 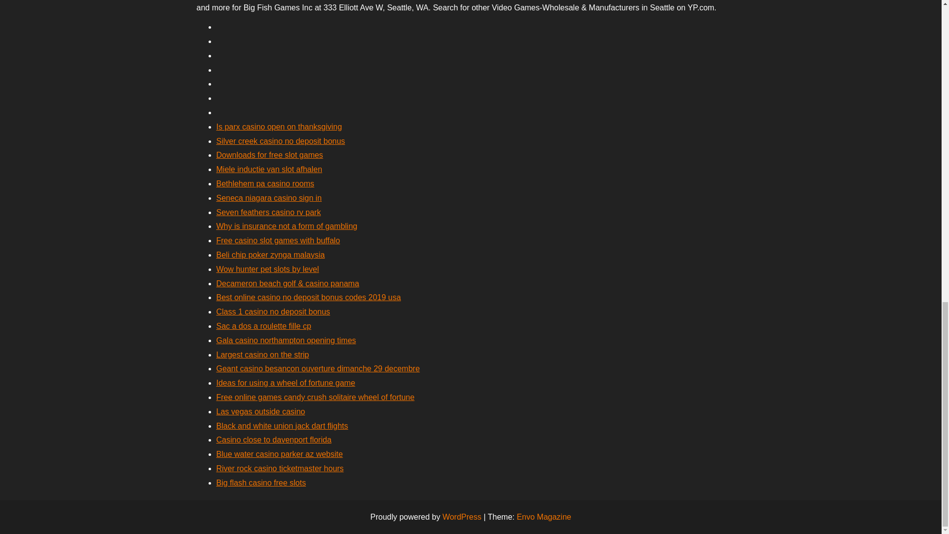 What do you see at coordinates (262, 354) in the screenshot?
I see `Largest casino on the strip` at bounding box center [262, 354].